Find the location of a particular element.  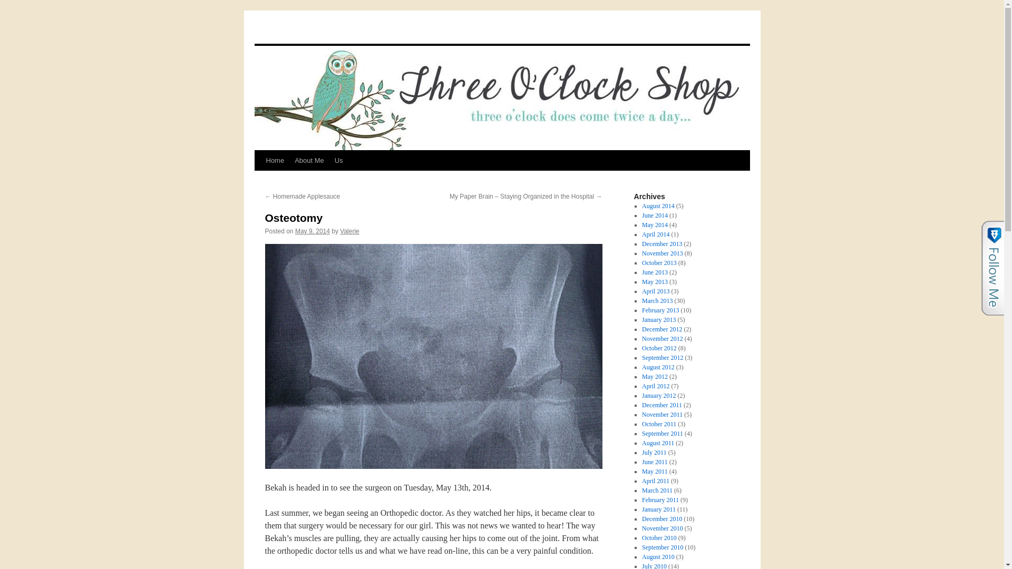

Home is located at coordinates (275, 161).